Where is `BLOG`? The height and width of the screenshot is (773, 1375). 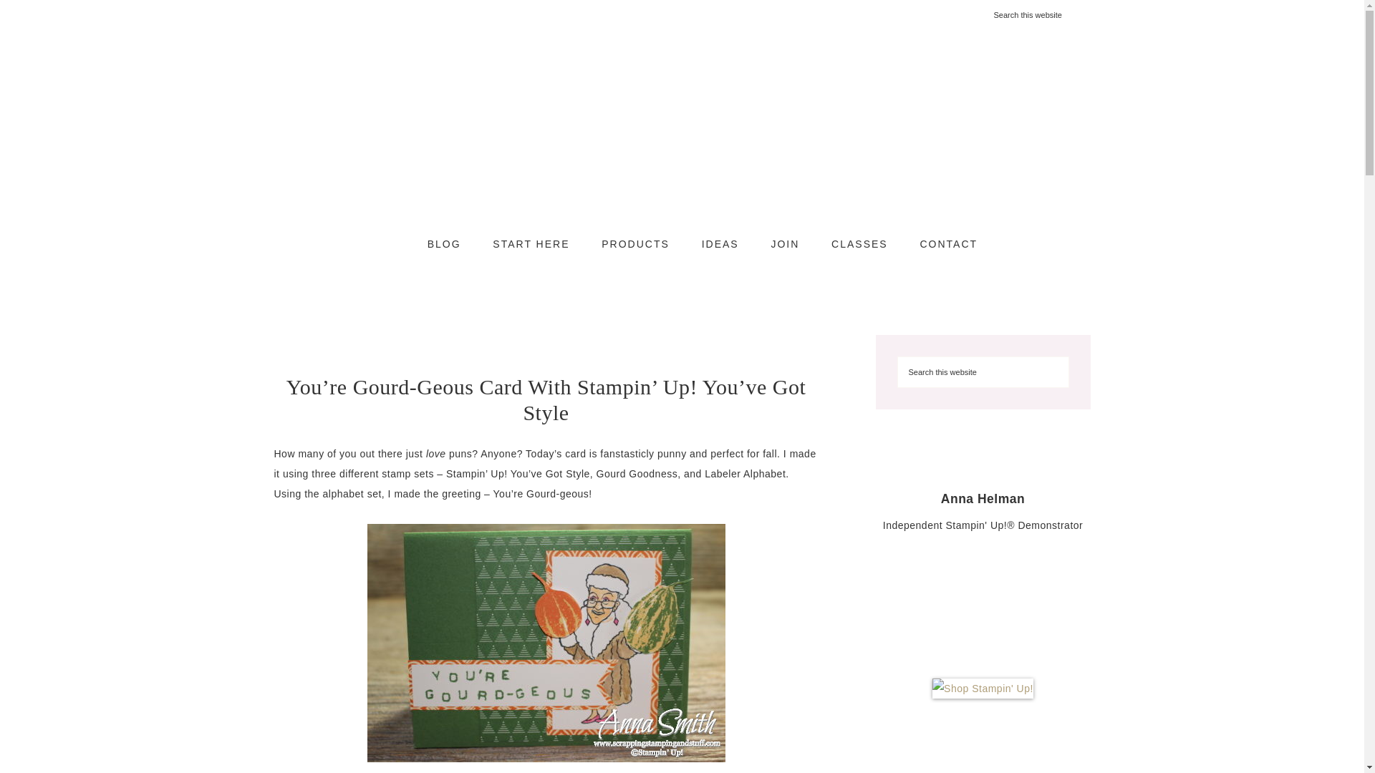
BLOG is located at coordinates (444, 244).